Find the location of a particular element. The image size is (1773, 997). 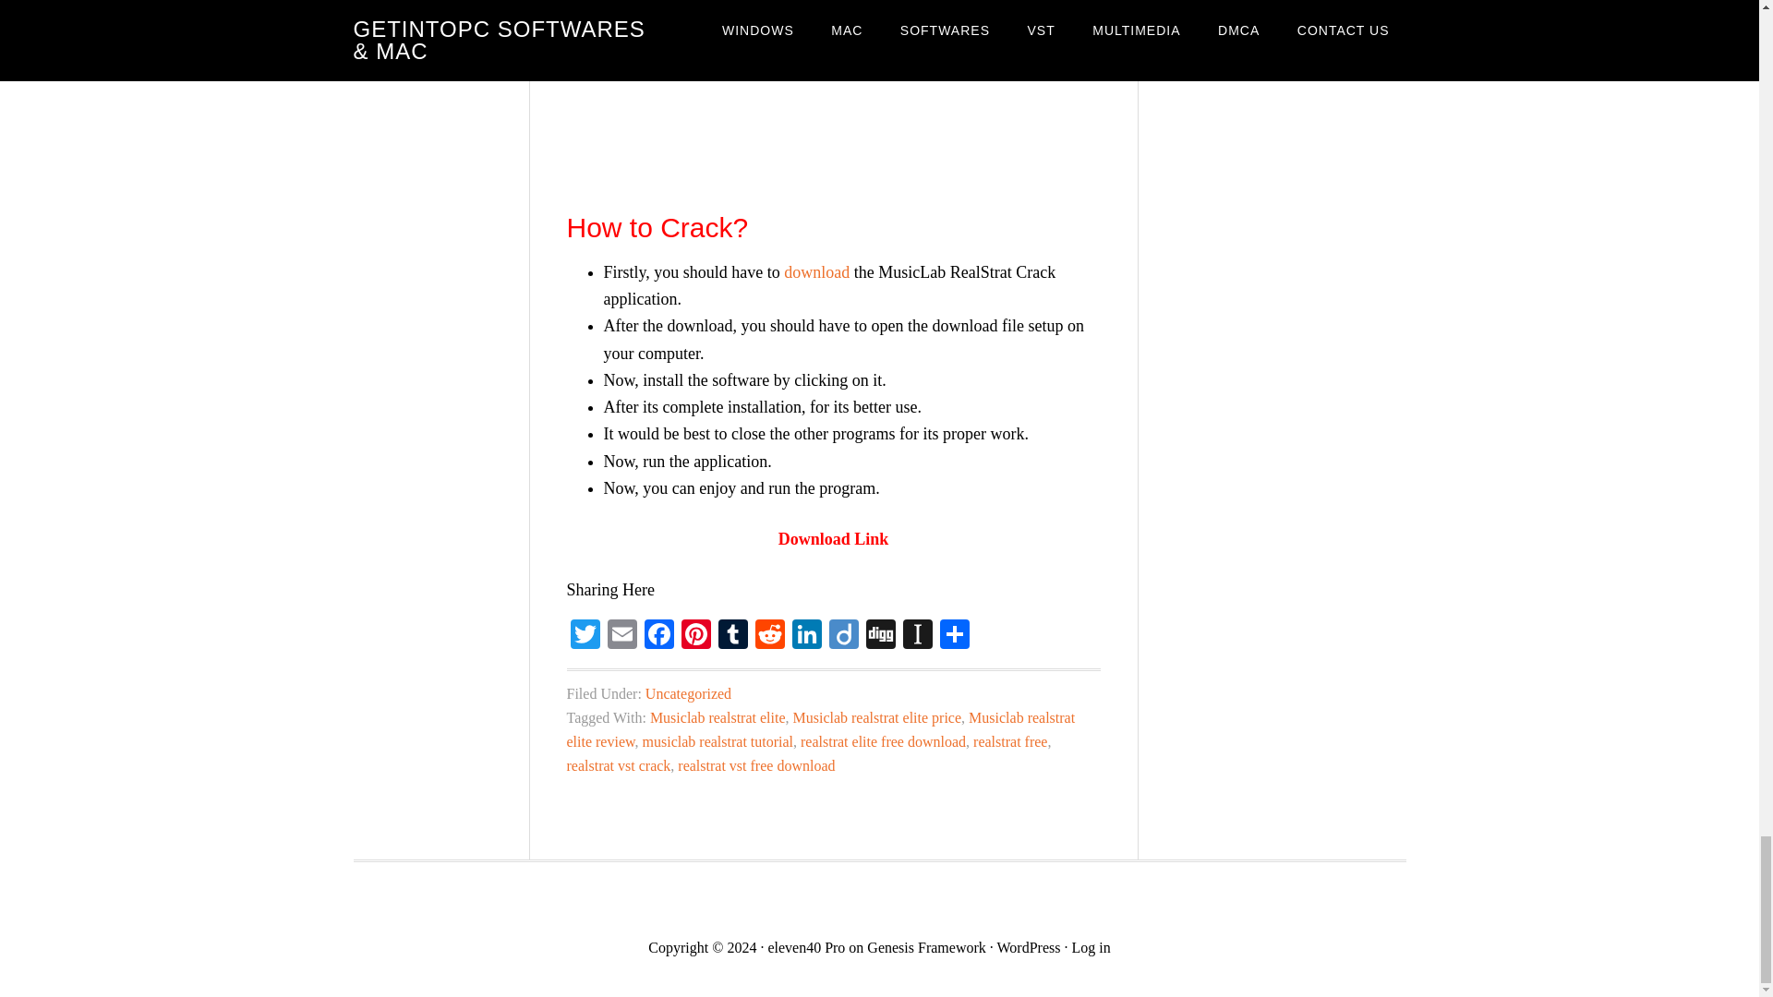

Reddit is located at coordinates (770, 636).